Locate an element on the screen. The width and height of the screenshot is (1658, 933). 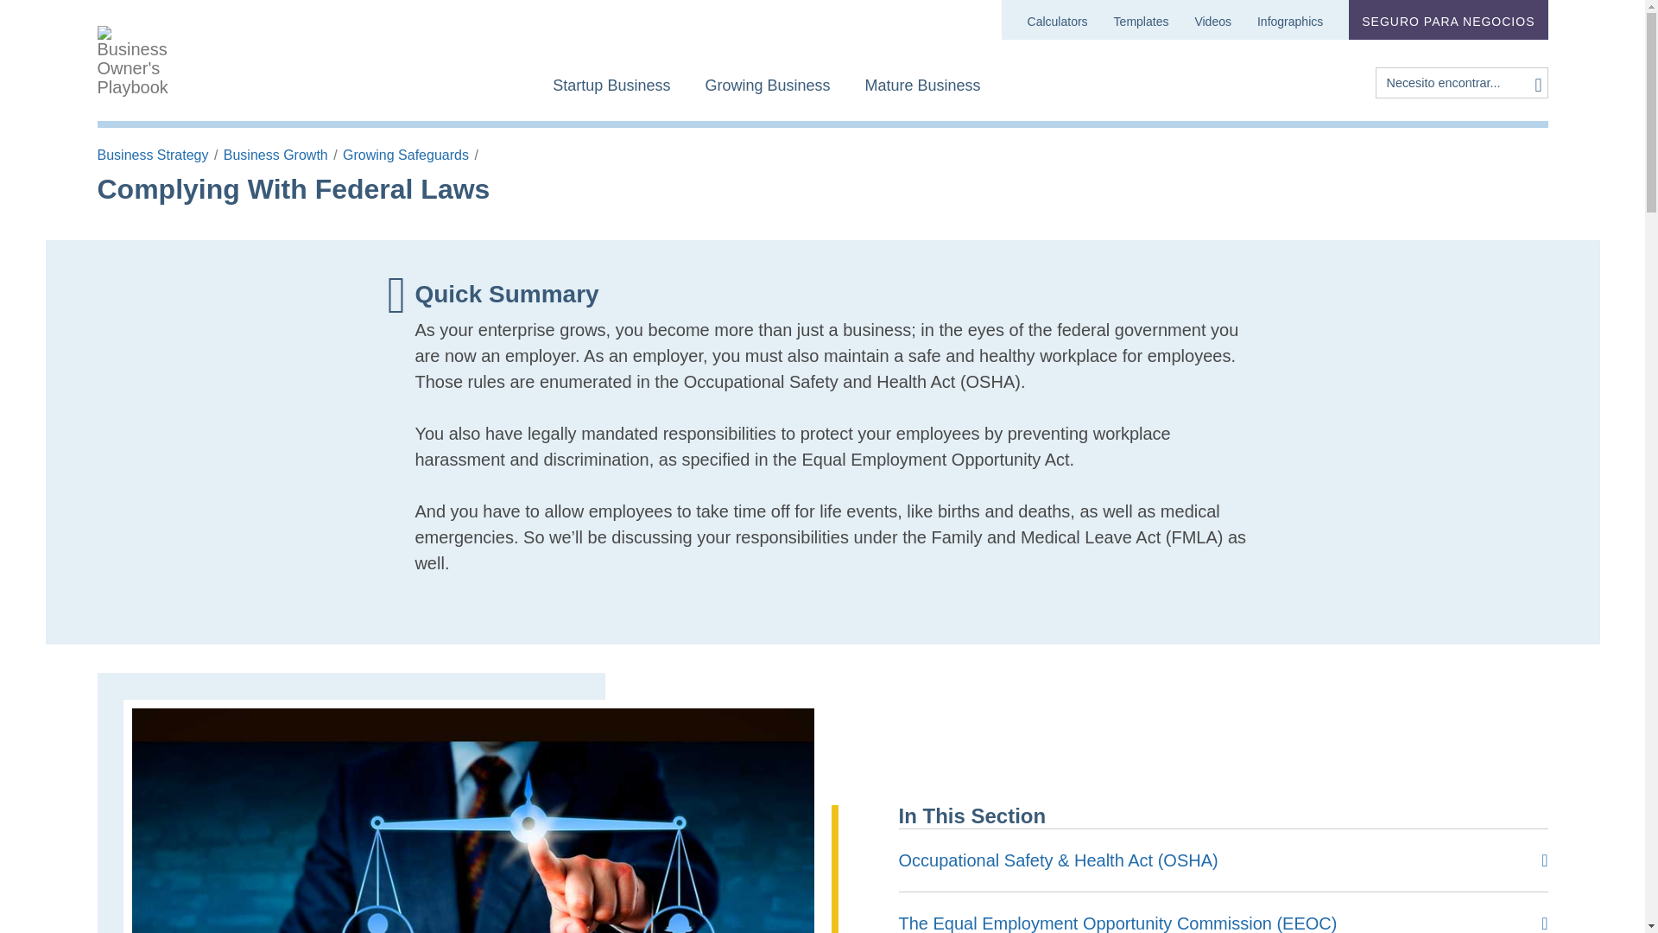
Growing Business is located at coordinates (1447, 20).